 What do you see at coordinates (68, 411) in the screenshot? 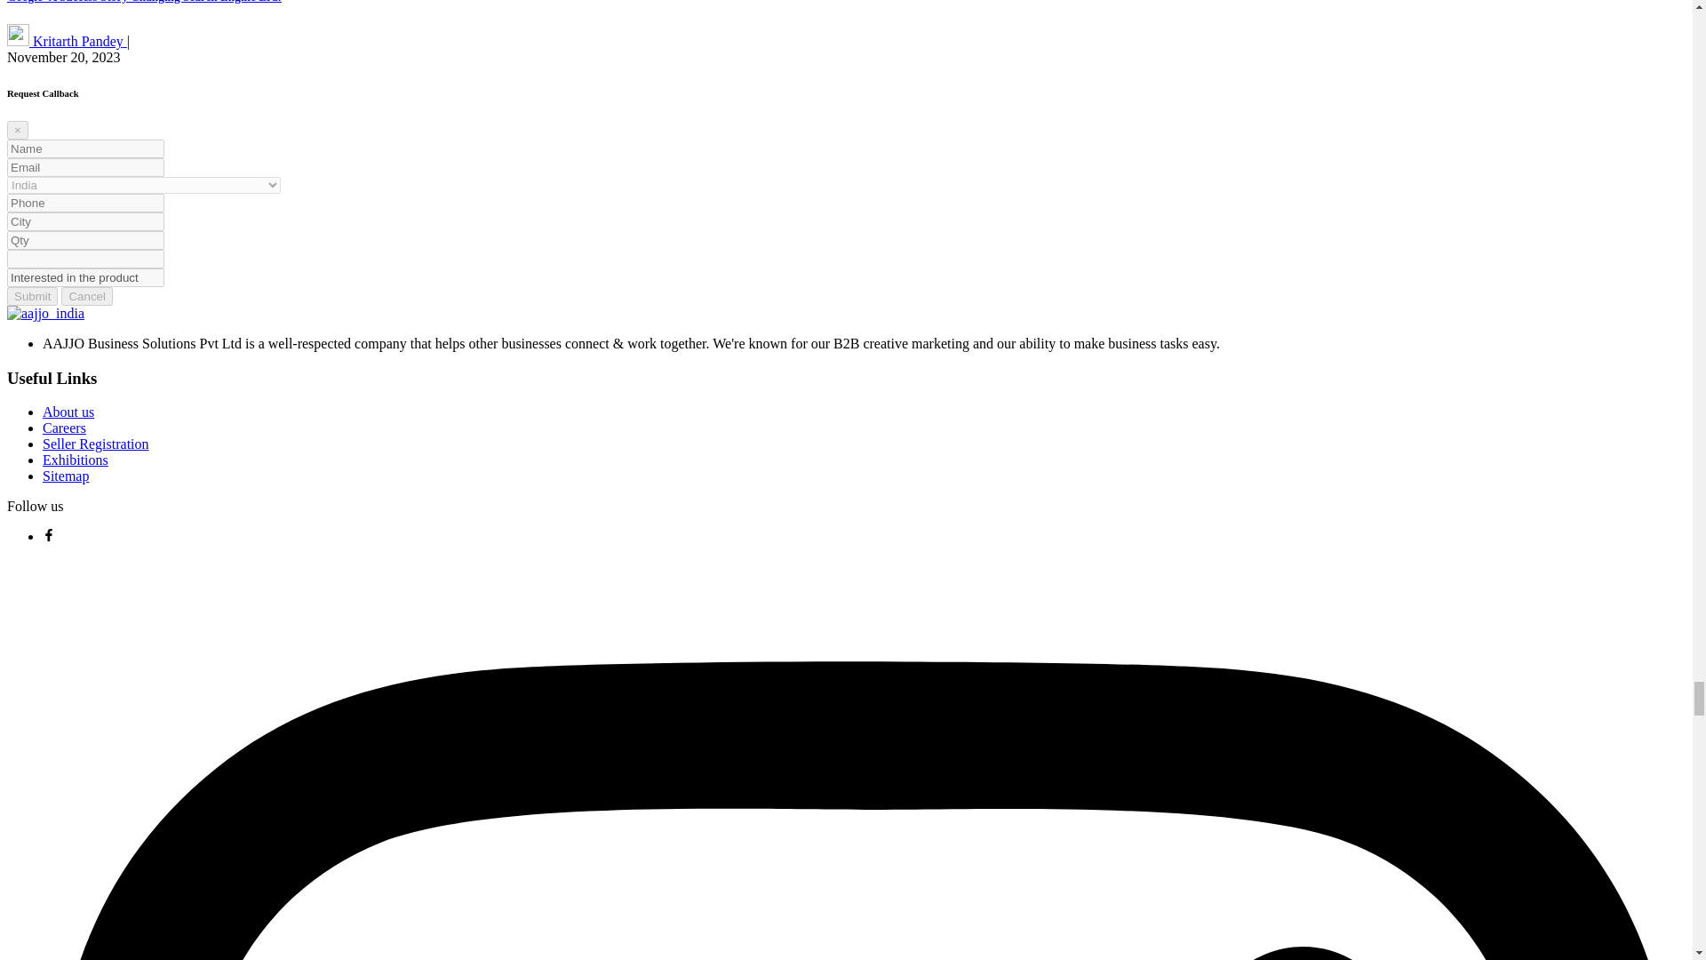
I see `About us` at bounding box center [68, 411].